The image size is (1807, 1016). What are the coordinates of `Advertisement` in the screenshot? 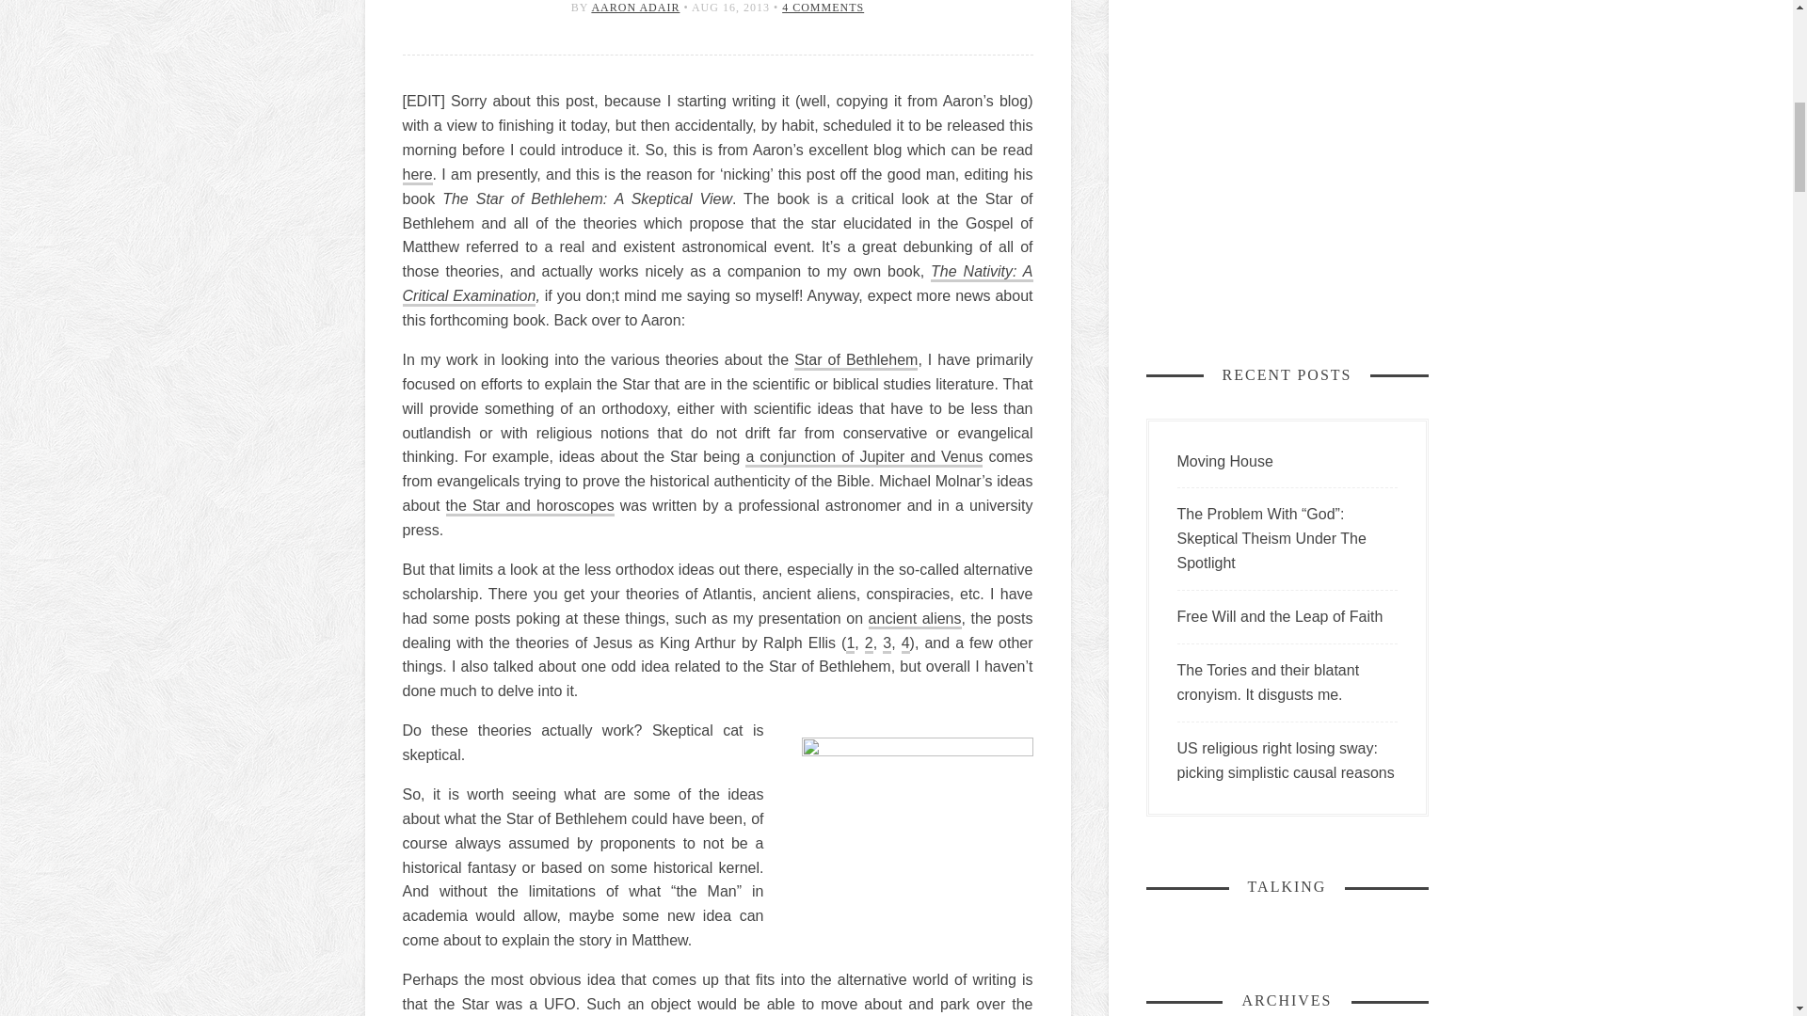 It's located at (1287, 152).